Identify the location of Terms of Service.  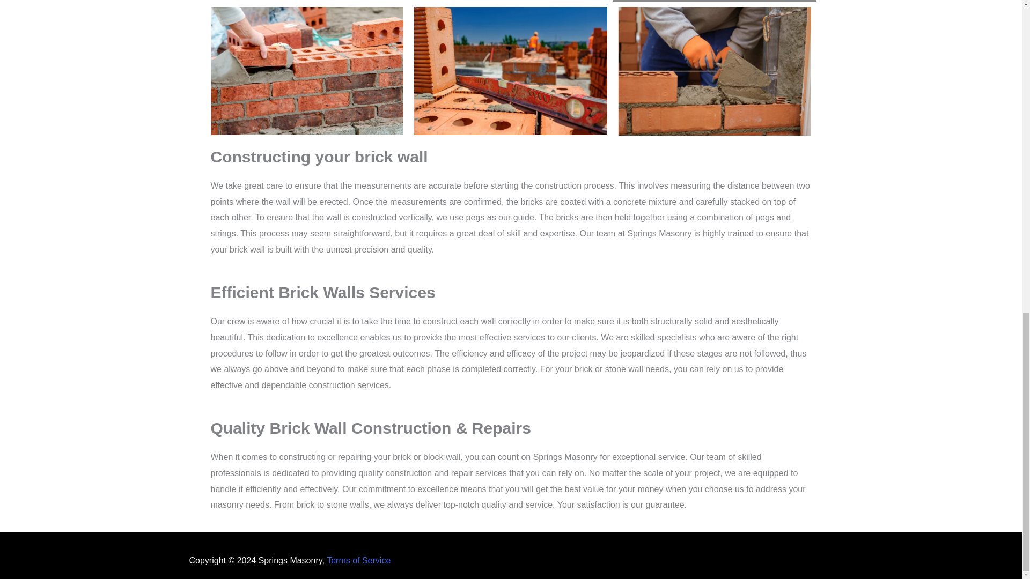
(358, 560).